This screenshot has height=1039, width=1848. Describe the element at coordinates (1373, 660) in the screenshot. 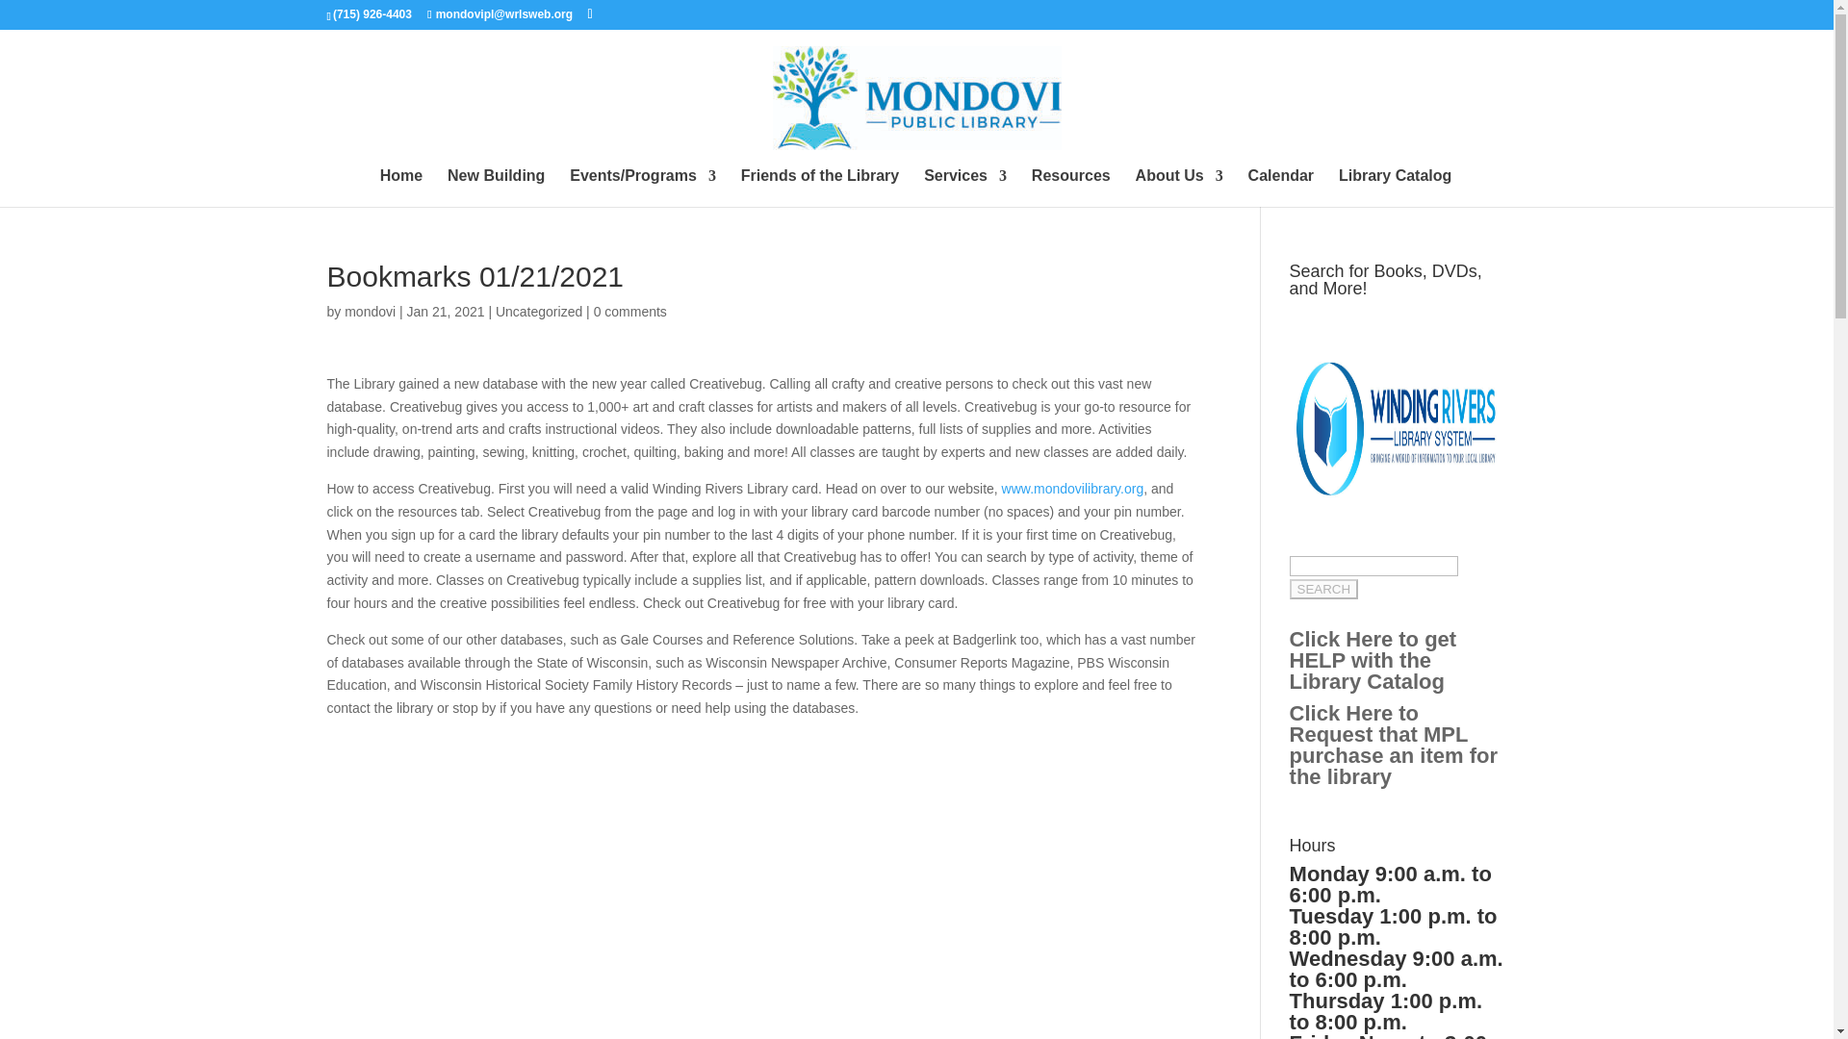

I see `Click Here to get HELP with the Library Catalog` at that location.